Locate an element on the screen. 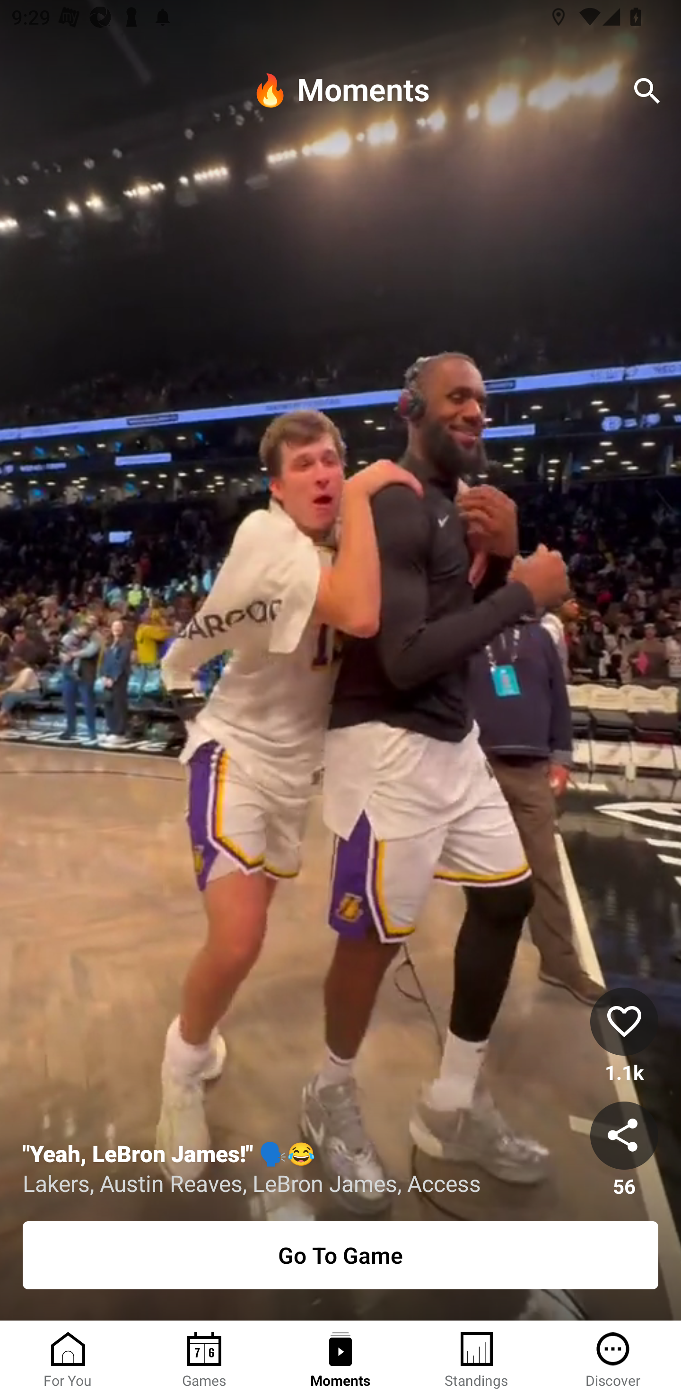  For You is located at coordinates (68, 1360).